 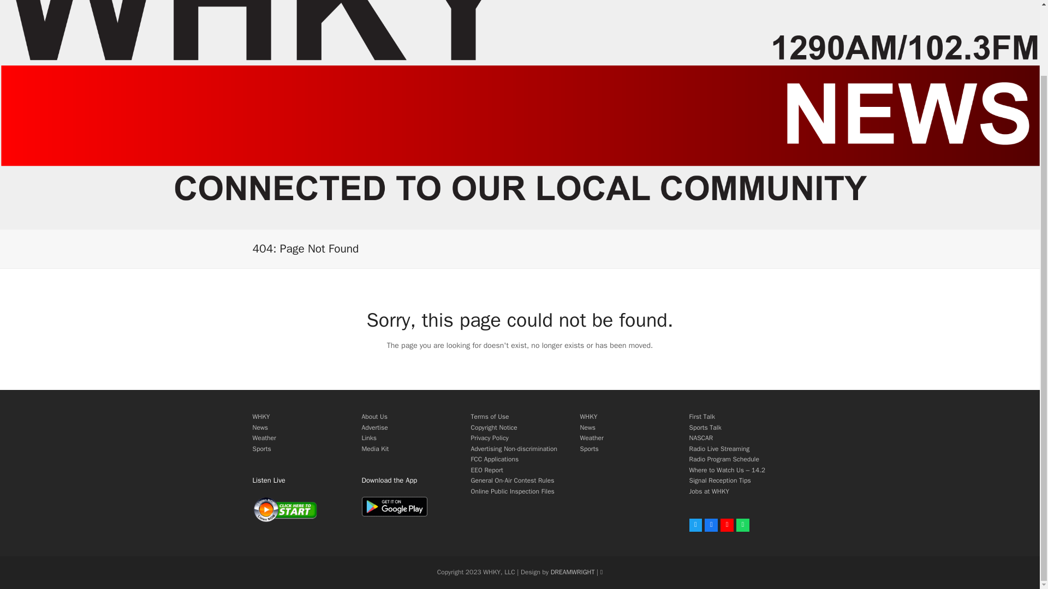 I want to click on Twitter, so click(x=695, y=525).